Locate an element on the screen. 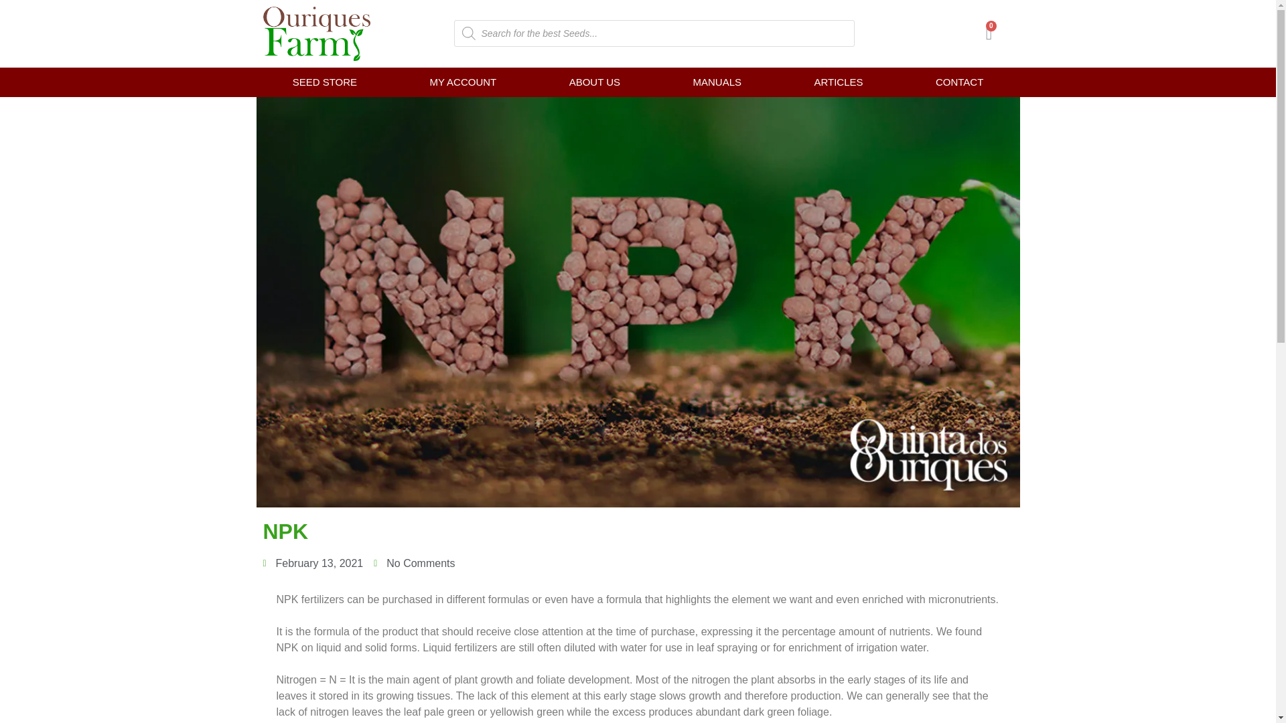 The height and width of the screenshot is (723, 1286). MY ACCOUNT is located at coordinates (462, 82).